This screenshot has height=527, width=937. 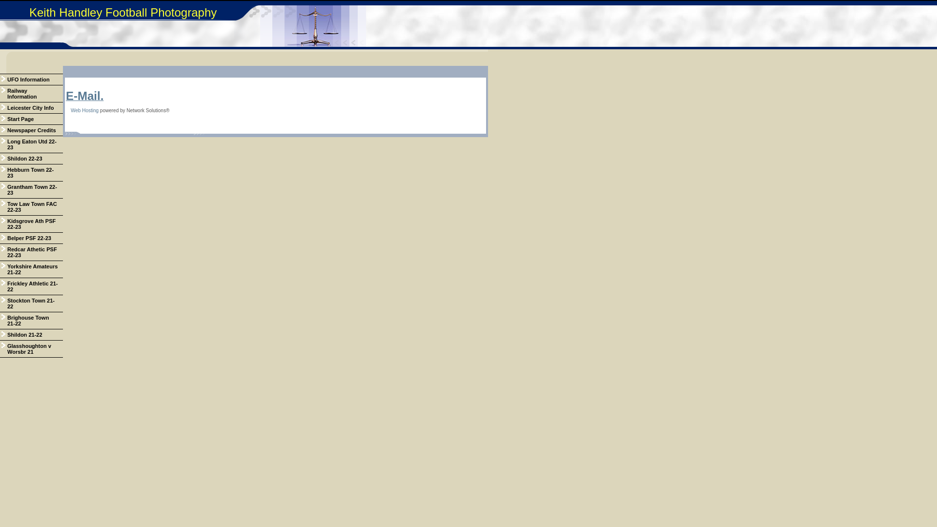 What do you see at coordinates (31, 287) in the screenshot?
I see `Frickley Athletic 21-22` at bounding box center [31, 287].